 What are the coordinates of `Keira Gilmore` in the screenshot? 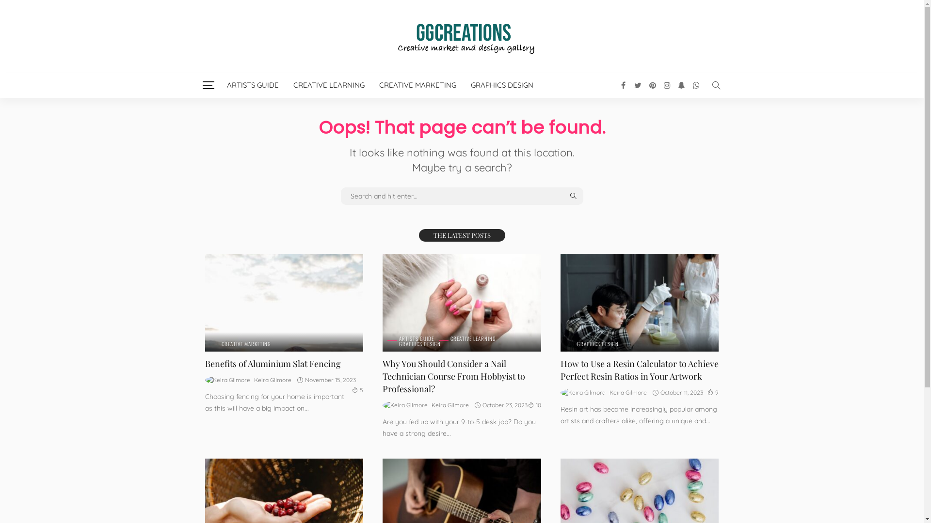 It's located at (273, 380).